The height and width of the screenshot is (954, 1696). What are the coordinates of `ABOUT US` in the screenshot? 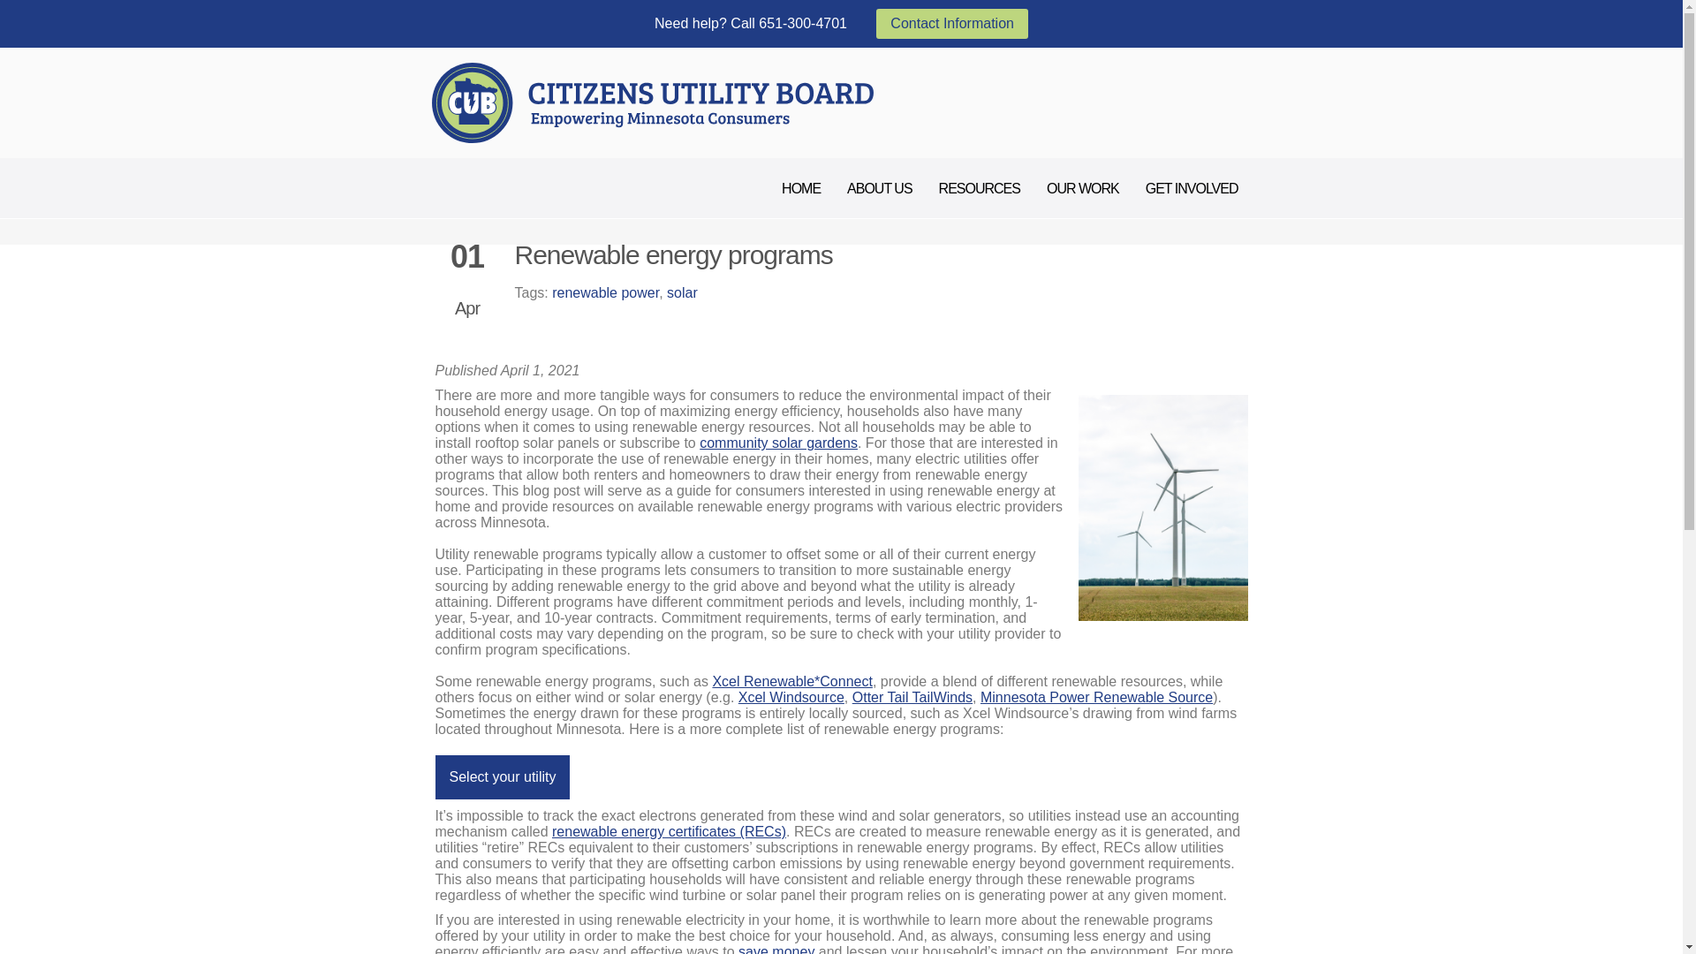 It's located at (880, 189).